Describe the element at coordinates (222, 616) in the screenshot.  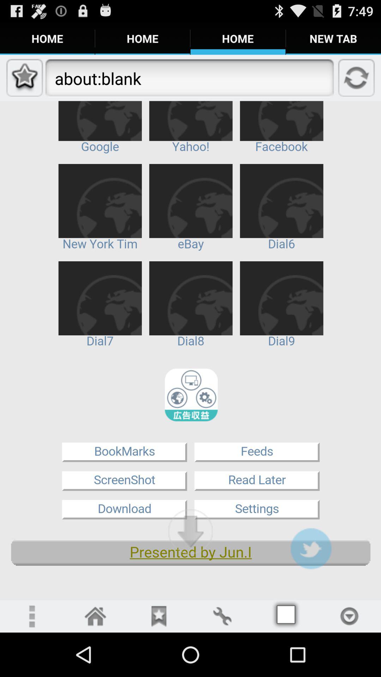
I see `repair work` at that location.